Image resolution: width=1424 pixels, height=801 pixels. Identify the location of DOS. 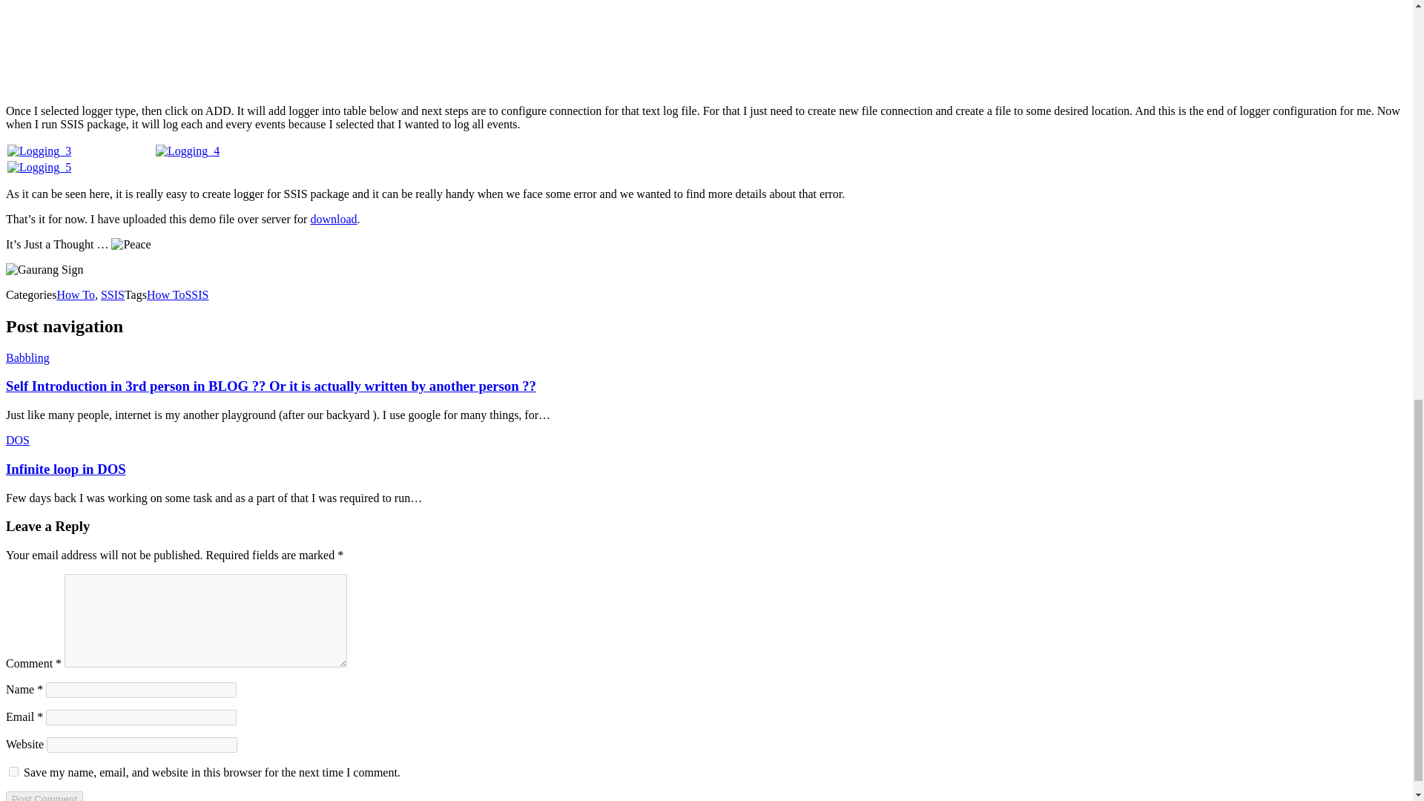
(18, 440).